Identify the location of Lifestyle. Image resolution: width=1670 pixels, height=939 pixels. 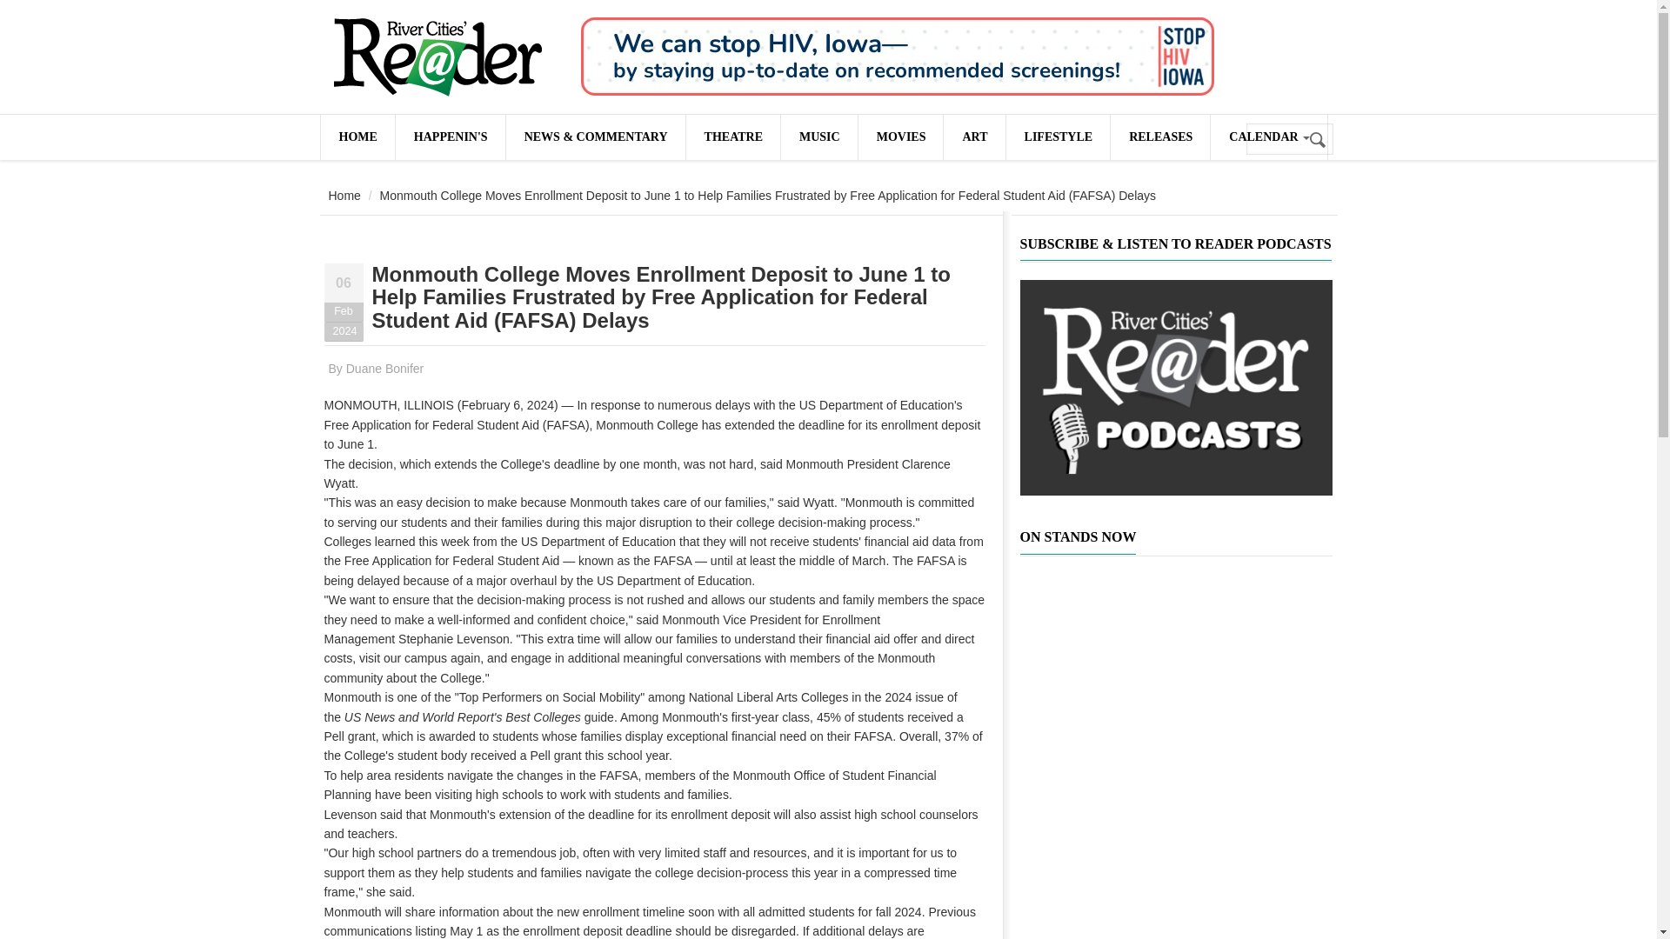
(1058, 137).